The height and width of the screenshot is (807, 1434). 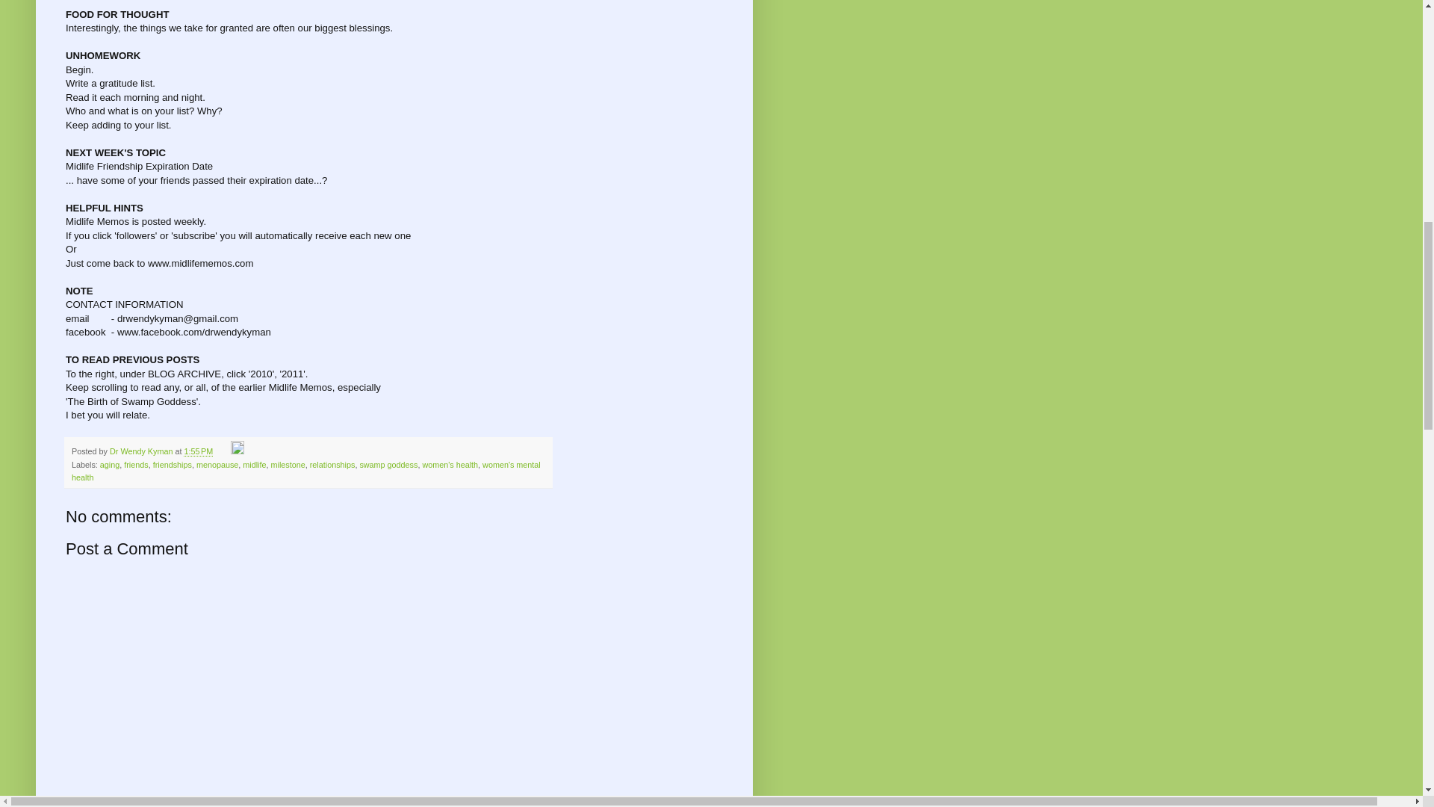 I want to click on swamp goddess, so click(x=388, y=464).